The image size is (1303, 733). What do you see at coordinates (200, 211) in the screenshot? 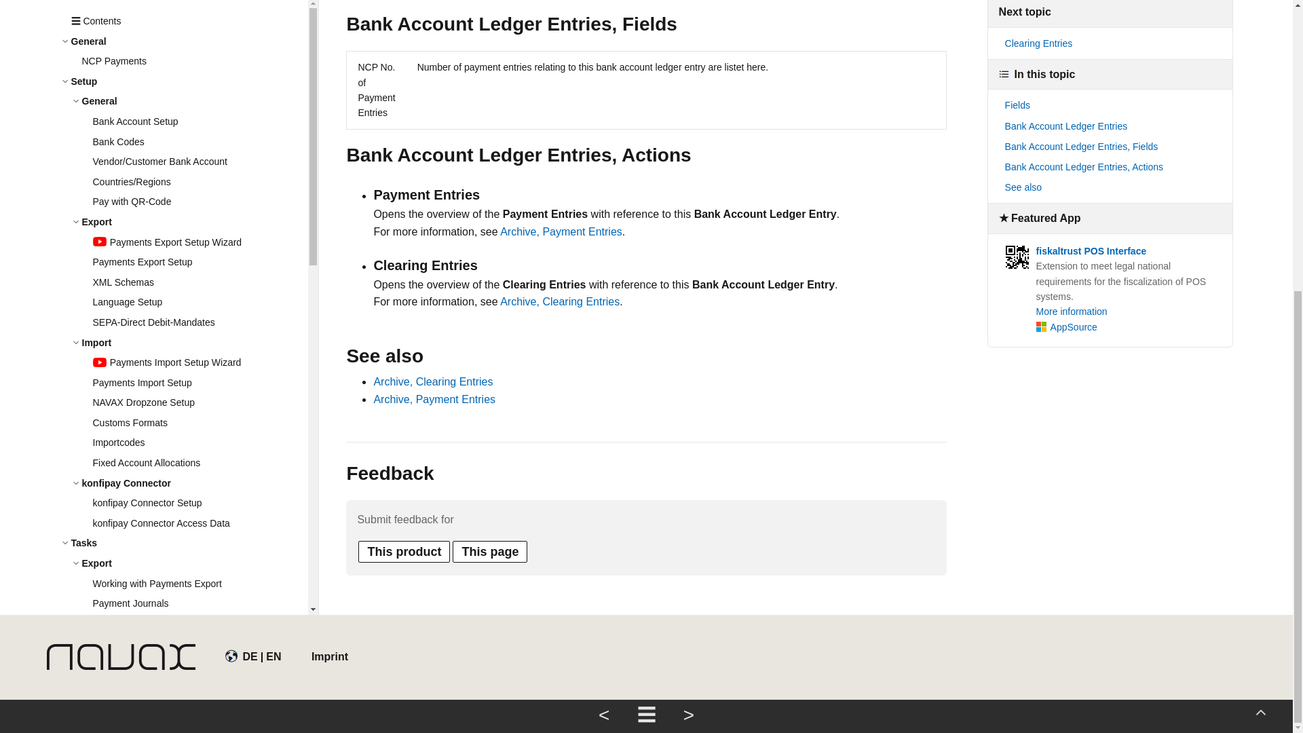
I see `Payment Journals` at bounding box center [200, 211].